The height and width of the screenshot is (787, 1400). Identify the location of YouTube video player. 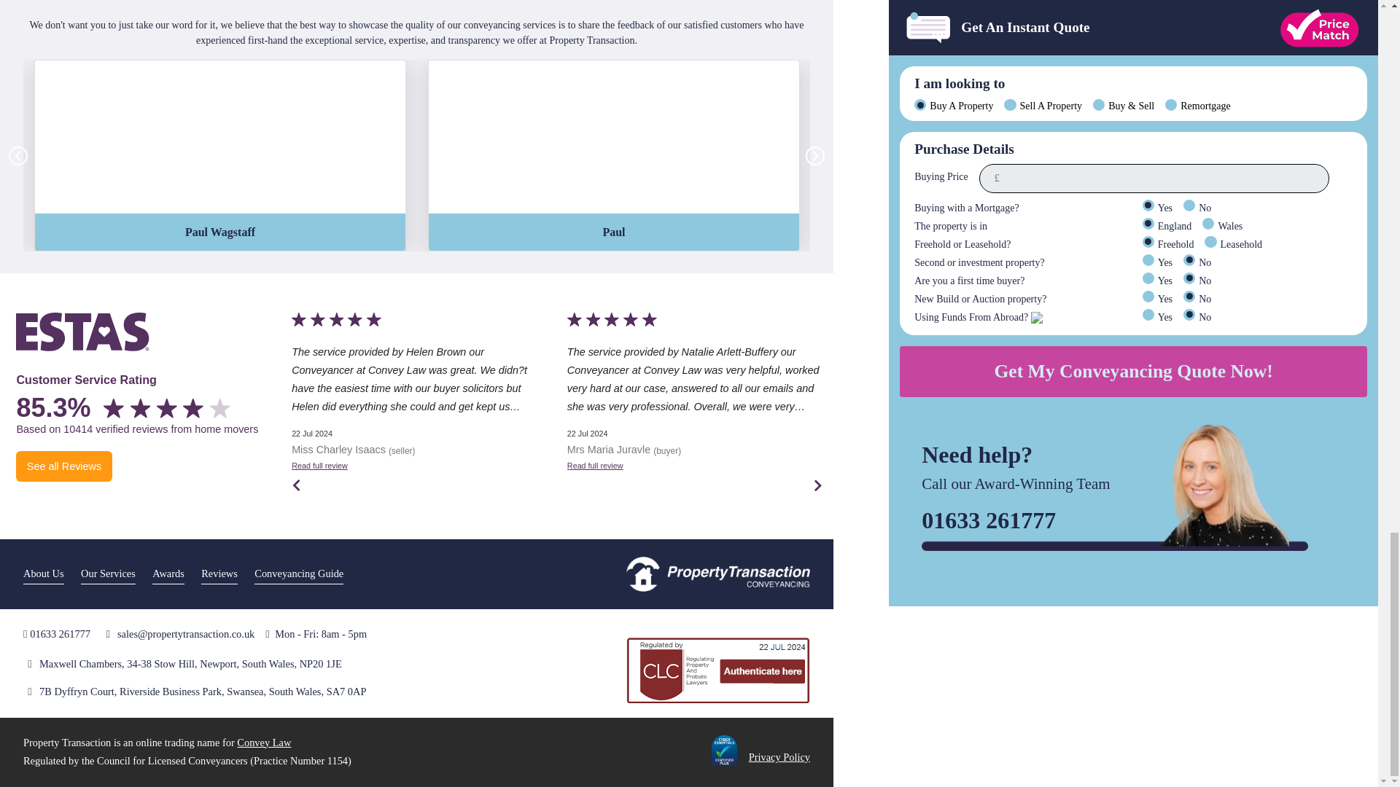
(614, 137).